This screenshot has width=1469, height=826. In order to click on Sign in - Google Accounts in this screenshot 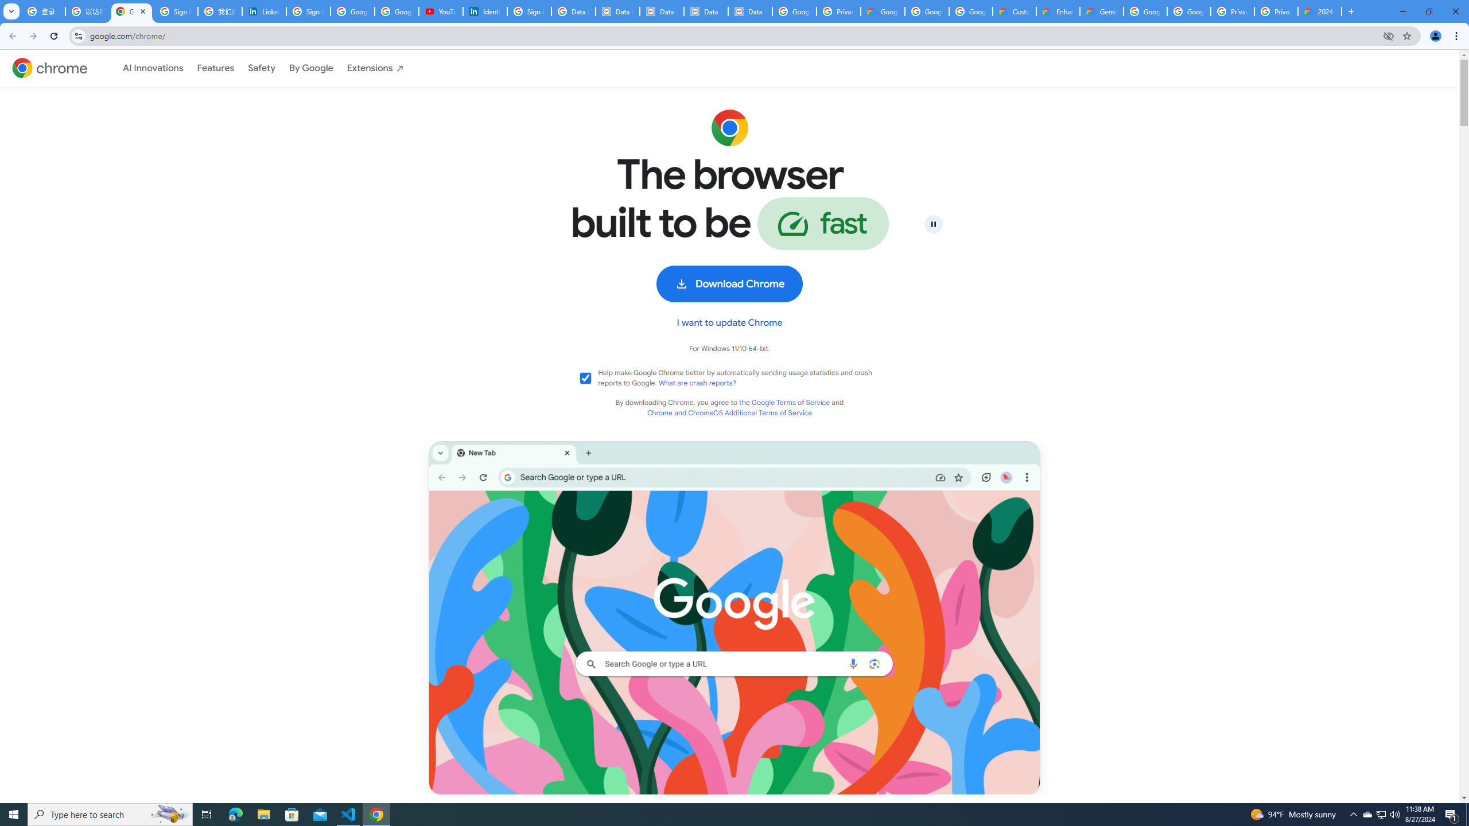, I will do `click(308, 11)`.